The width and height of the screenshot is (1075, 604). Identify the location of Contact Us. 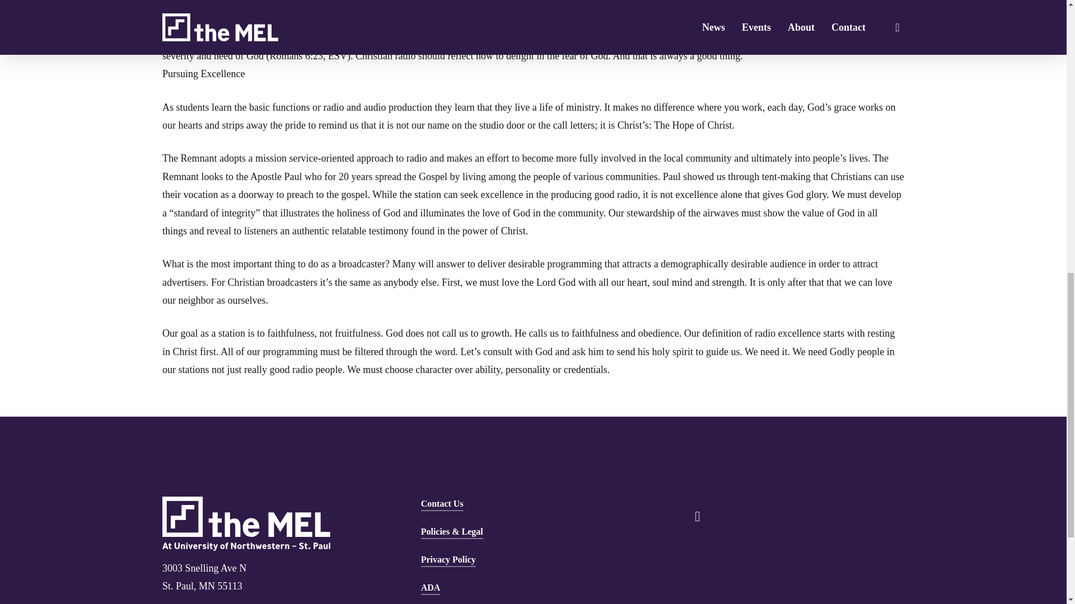
(442, 503).